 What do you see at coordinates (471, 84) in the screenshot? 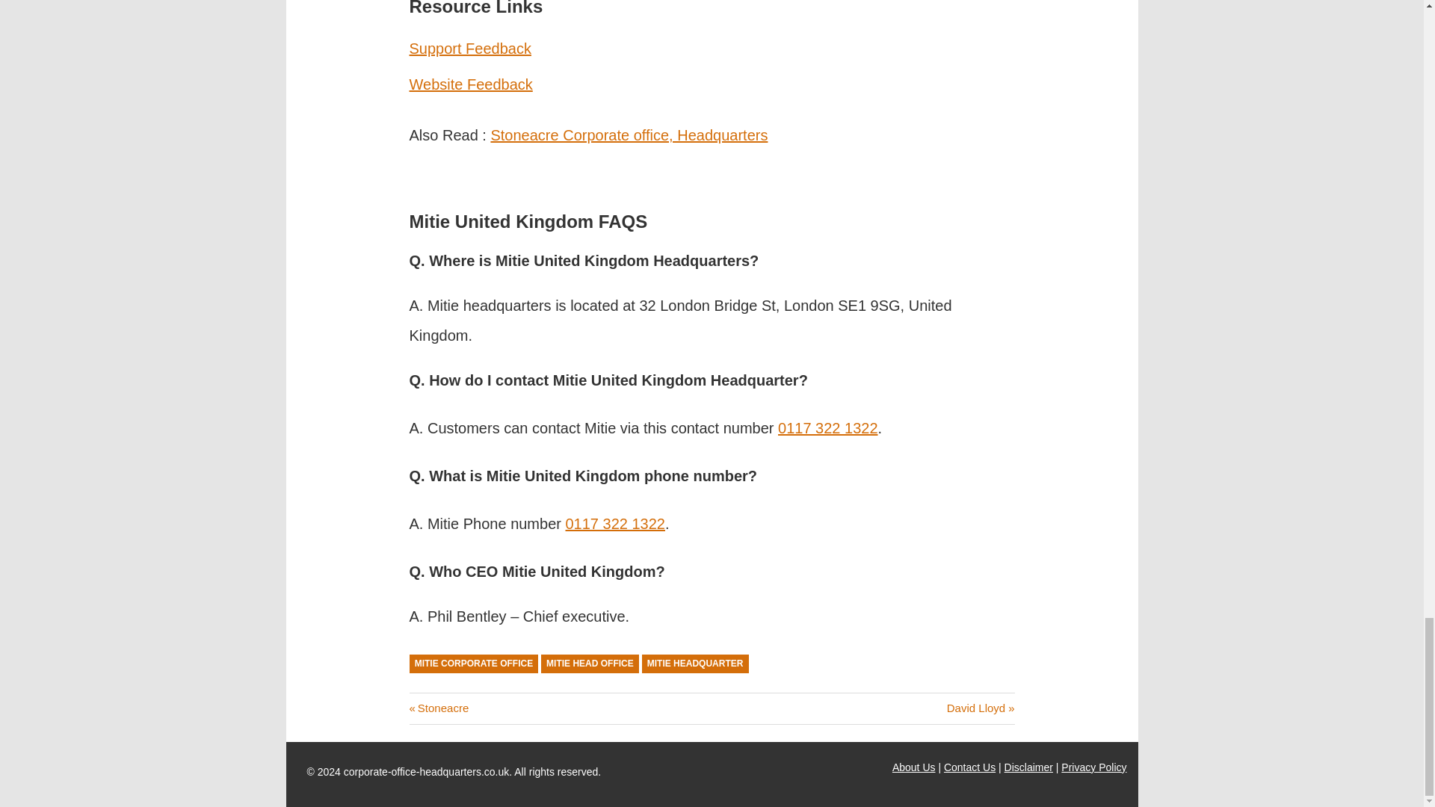
I see `MITIE HEAD OFFICE` at bounding box center [471, 84].